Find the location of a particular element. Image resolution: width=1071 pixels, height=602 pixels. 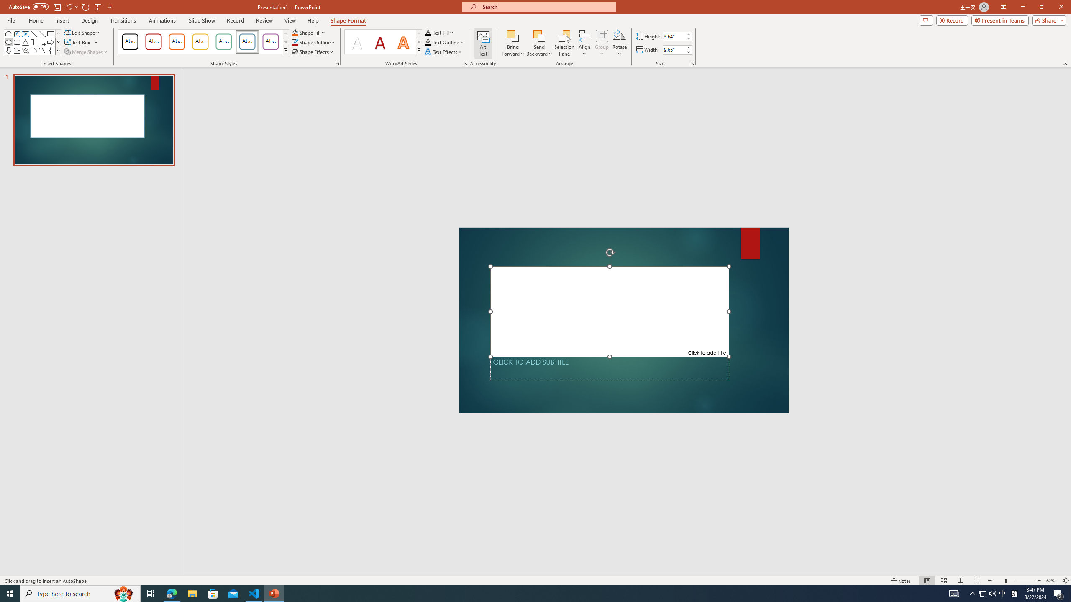

Shape Outline No Outline is located at coordinates (295, 42).